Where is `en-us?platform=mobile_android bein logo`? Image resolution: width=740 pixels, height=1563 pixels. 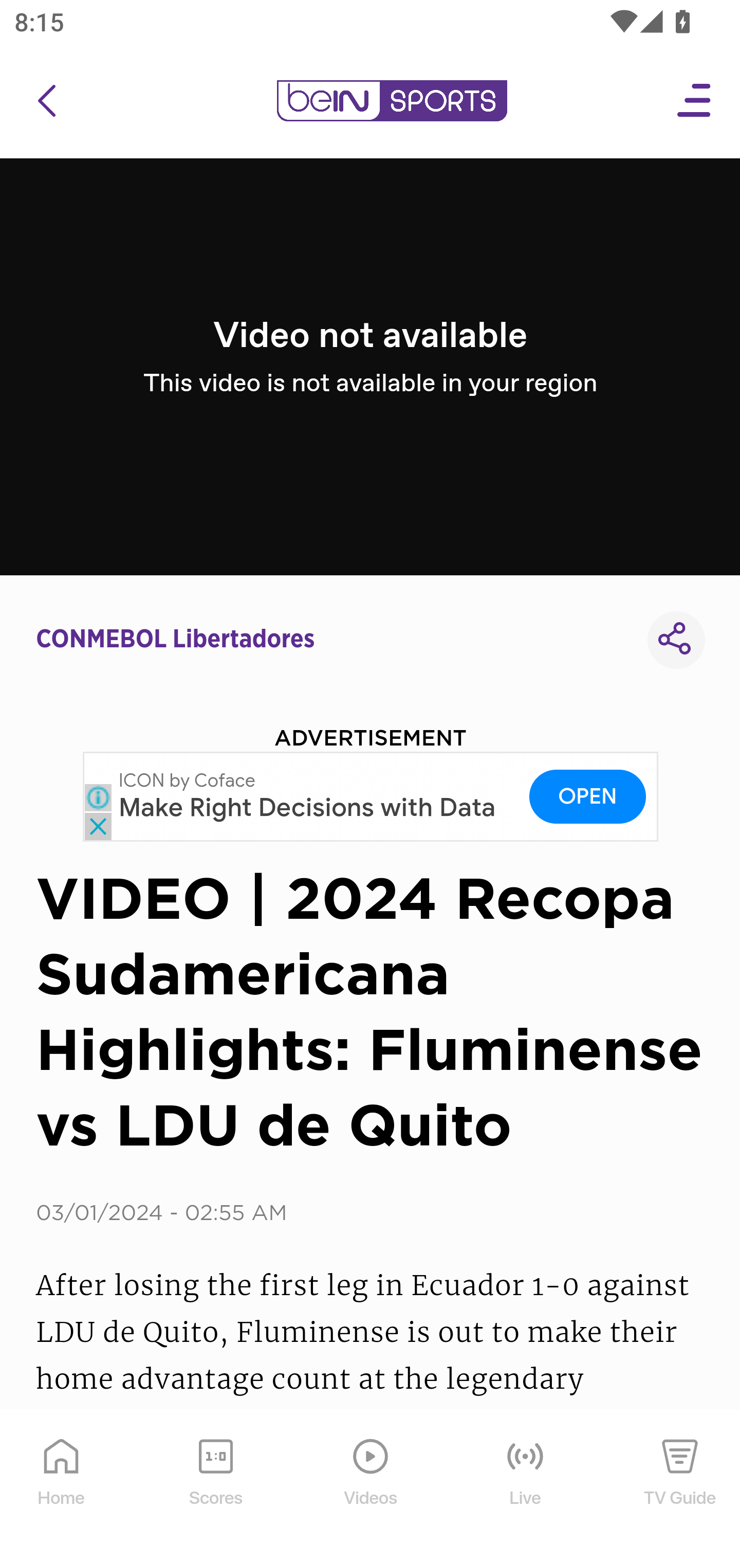 en-us?platform=mobile_android bein logo is located at coordinates (392, 101).